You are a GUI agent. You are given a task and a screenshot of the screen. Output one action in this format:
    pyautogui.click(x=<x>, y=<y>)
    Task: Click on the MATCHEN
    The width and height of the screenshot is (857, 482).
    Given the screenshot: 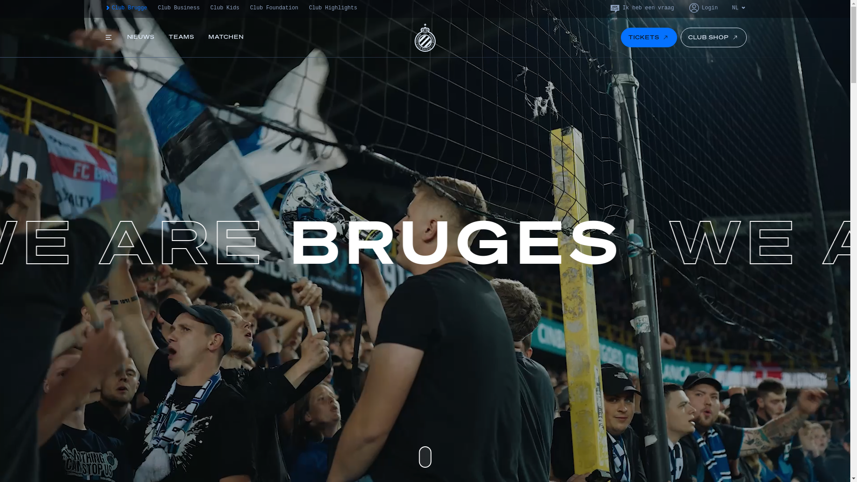 What is the action you would take?
    pyautogui.click(x=226, y=37)
    